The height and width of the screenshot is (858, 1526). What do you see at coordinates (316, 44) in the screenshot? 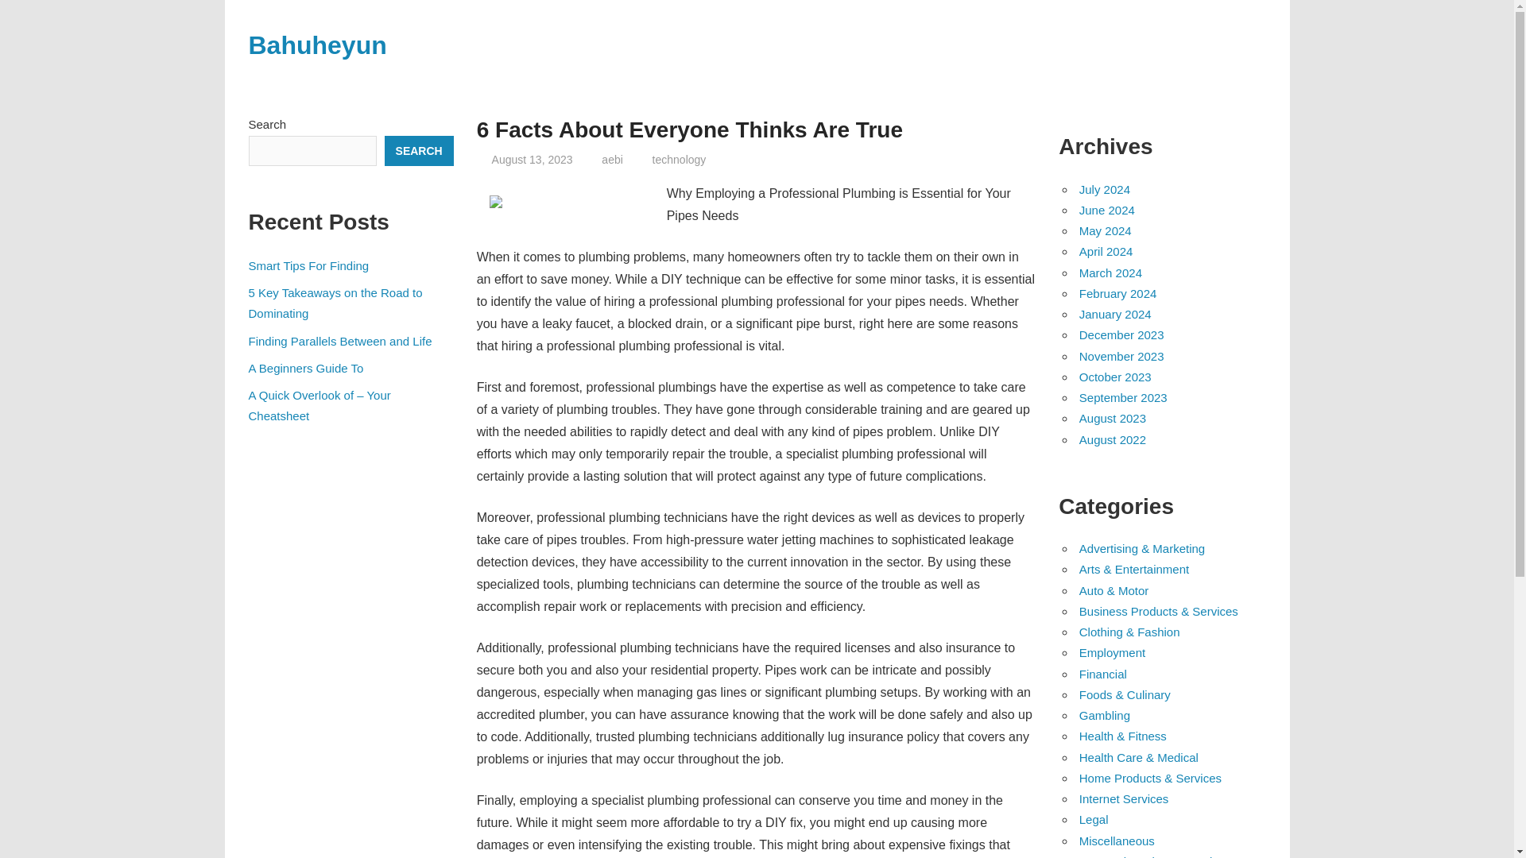
I see `Bahuheyun` at bounding box center [316, 44].